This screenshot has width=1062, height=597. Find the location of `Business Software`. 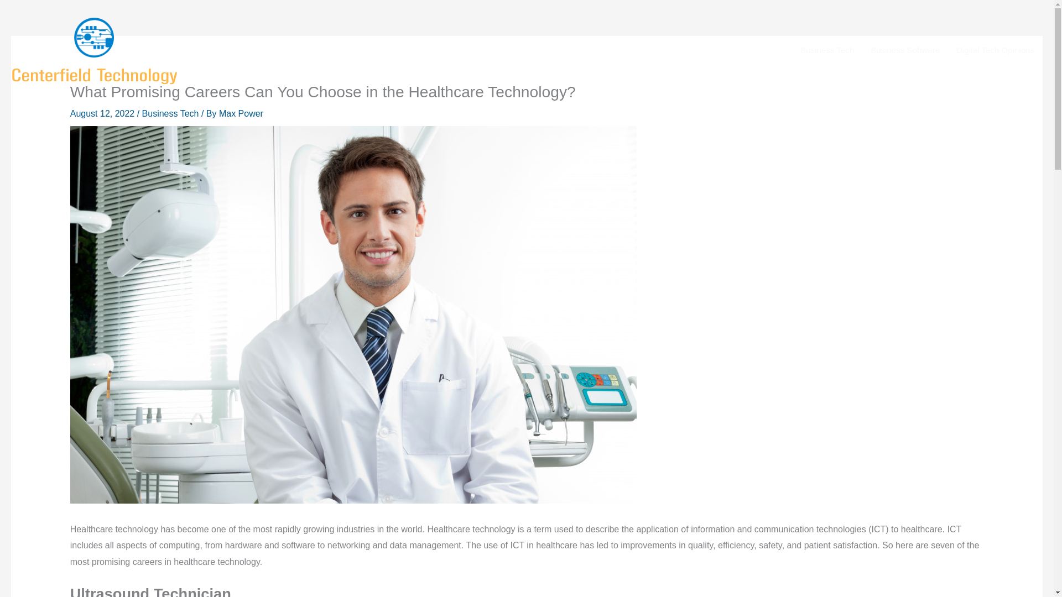

Business Software is located at coordinates (905, 50).